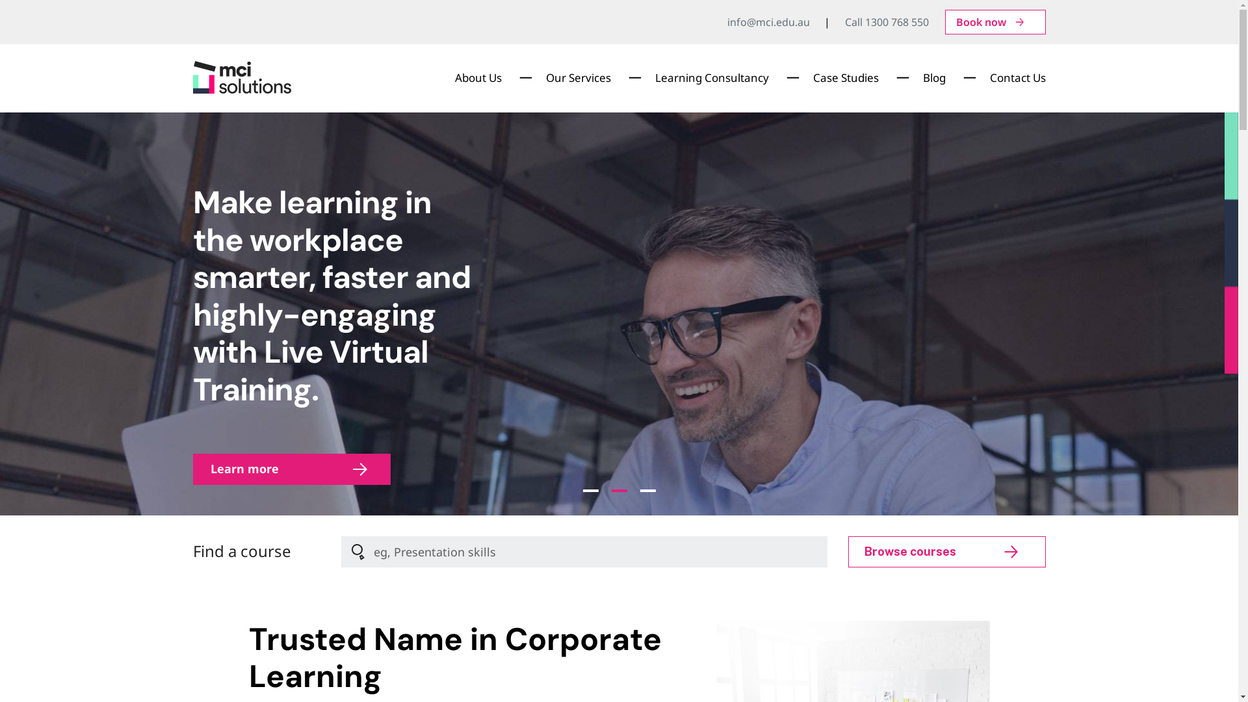 Image resolution: width=1248 pixels, height=702 pixels. I want to click on Call 1300 768 550, so click(887, 22).